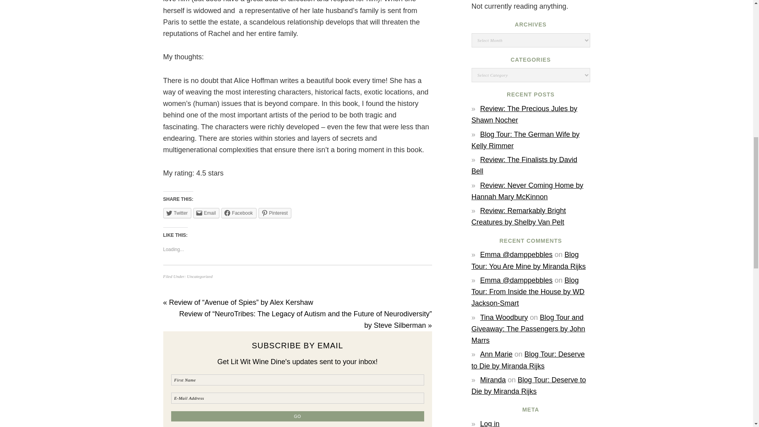 The width and height of the screenshot is (759, 427). Describe the element at coordinates (206, 213) in the screenshot. I see `Email` at that location.